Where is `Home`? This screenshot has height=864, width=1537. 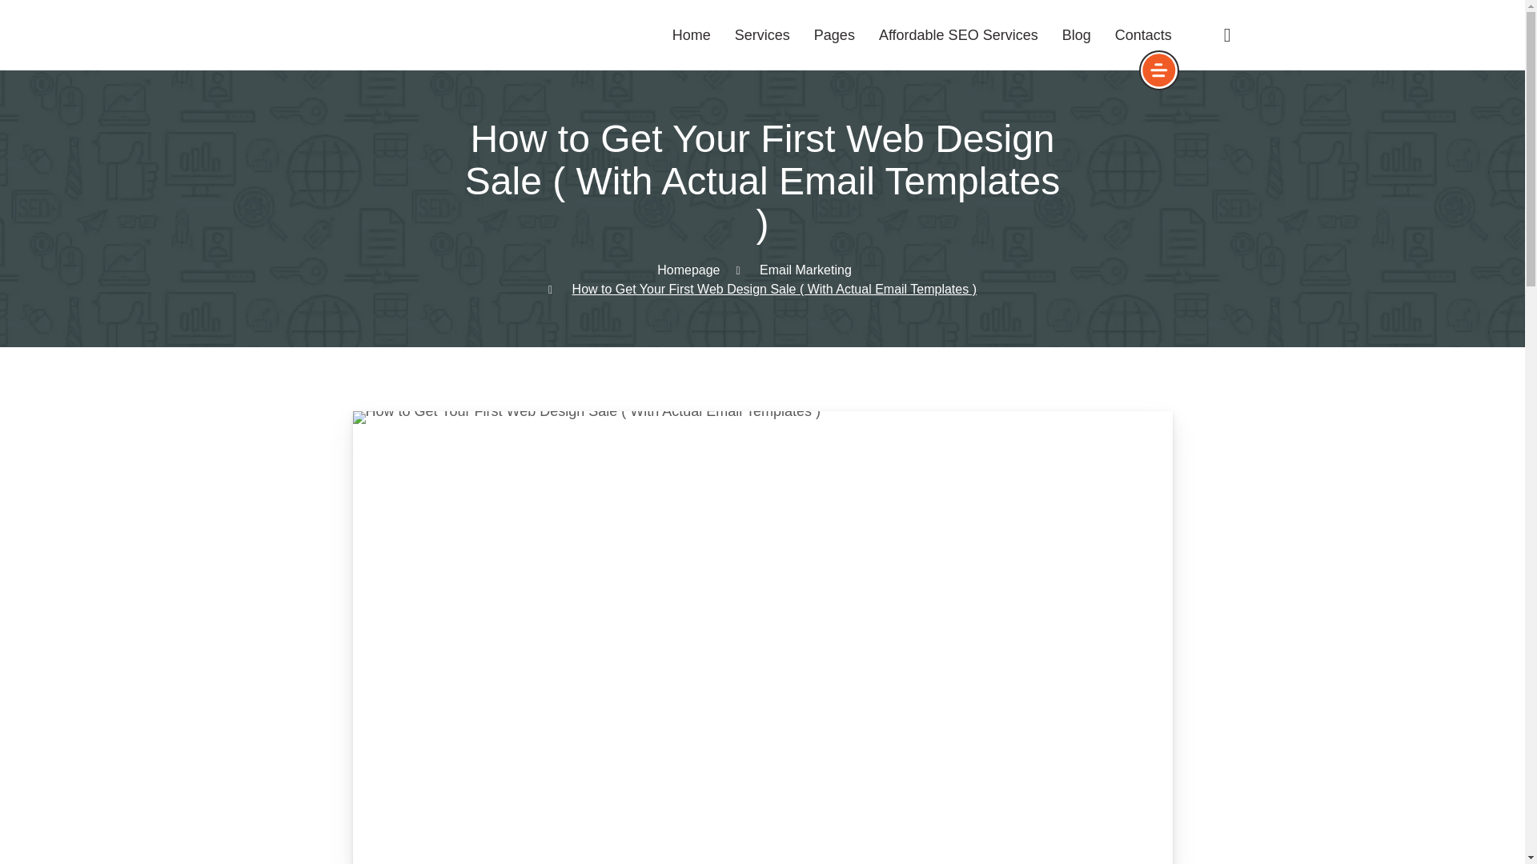 Home is located at coordinates (692, 34).